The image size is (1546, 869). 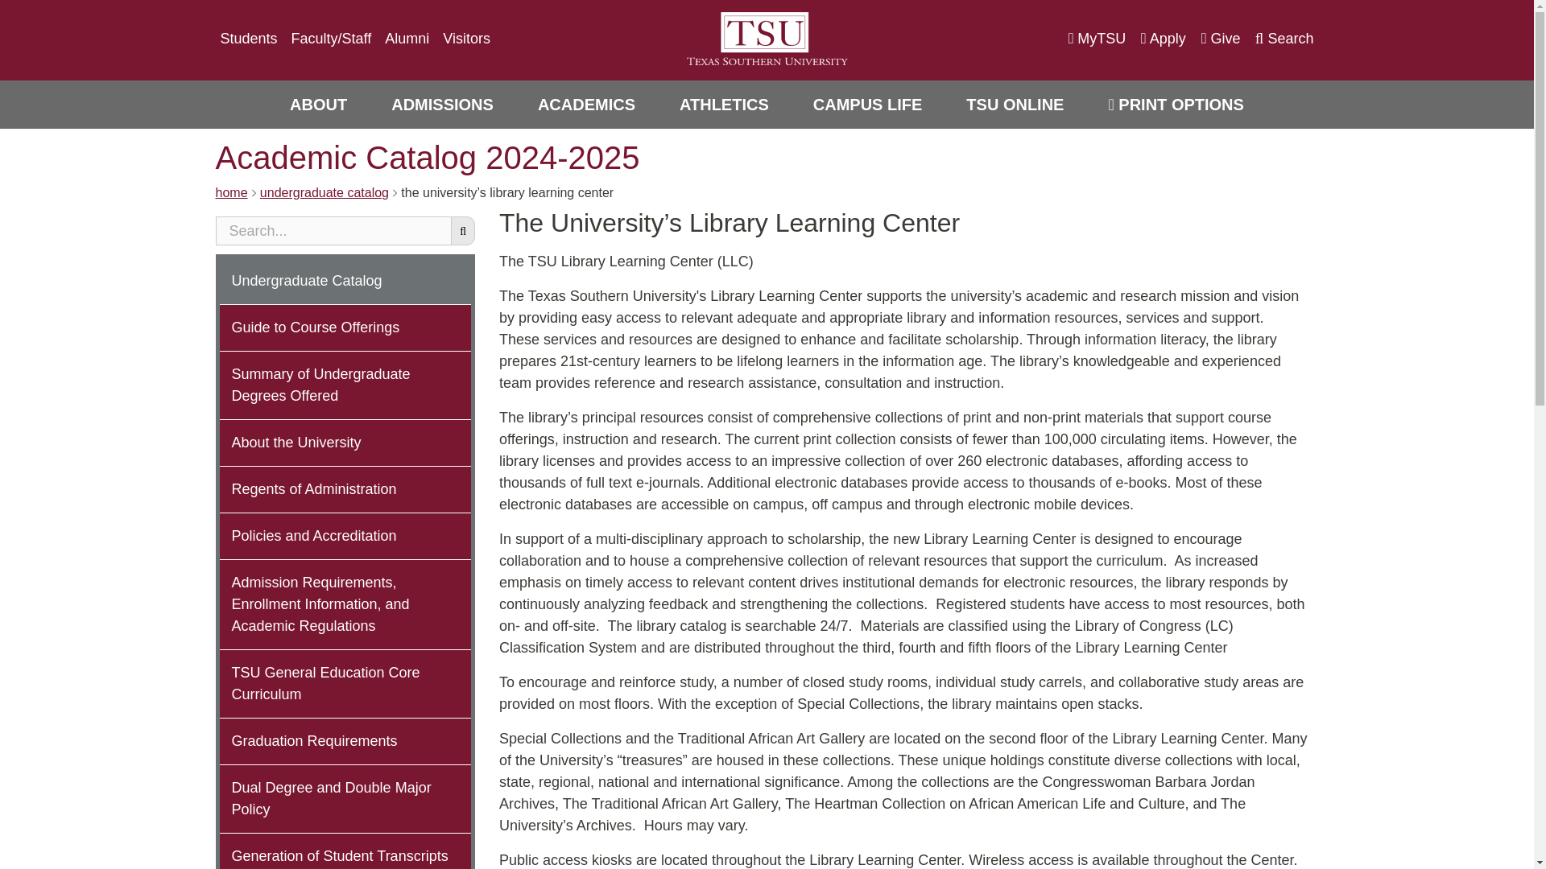 I want to click on Give, so click(x=1221, y=39).